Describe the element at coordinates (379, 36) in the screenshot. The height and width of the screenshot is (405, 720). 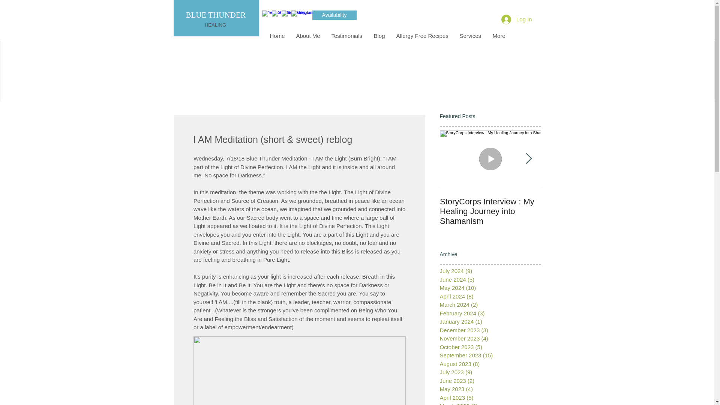
I see `Blog` at that location.